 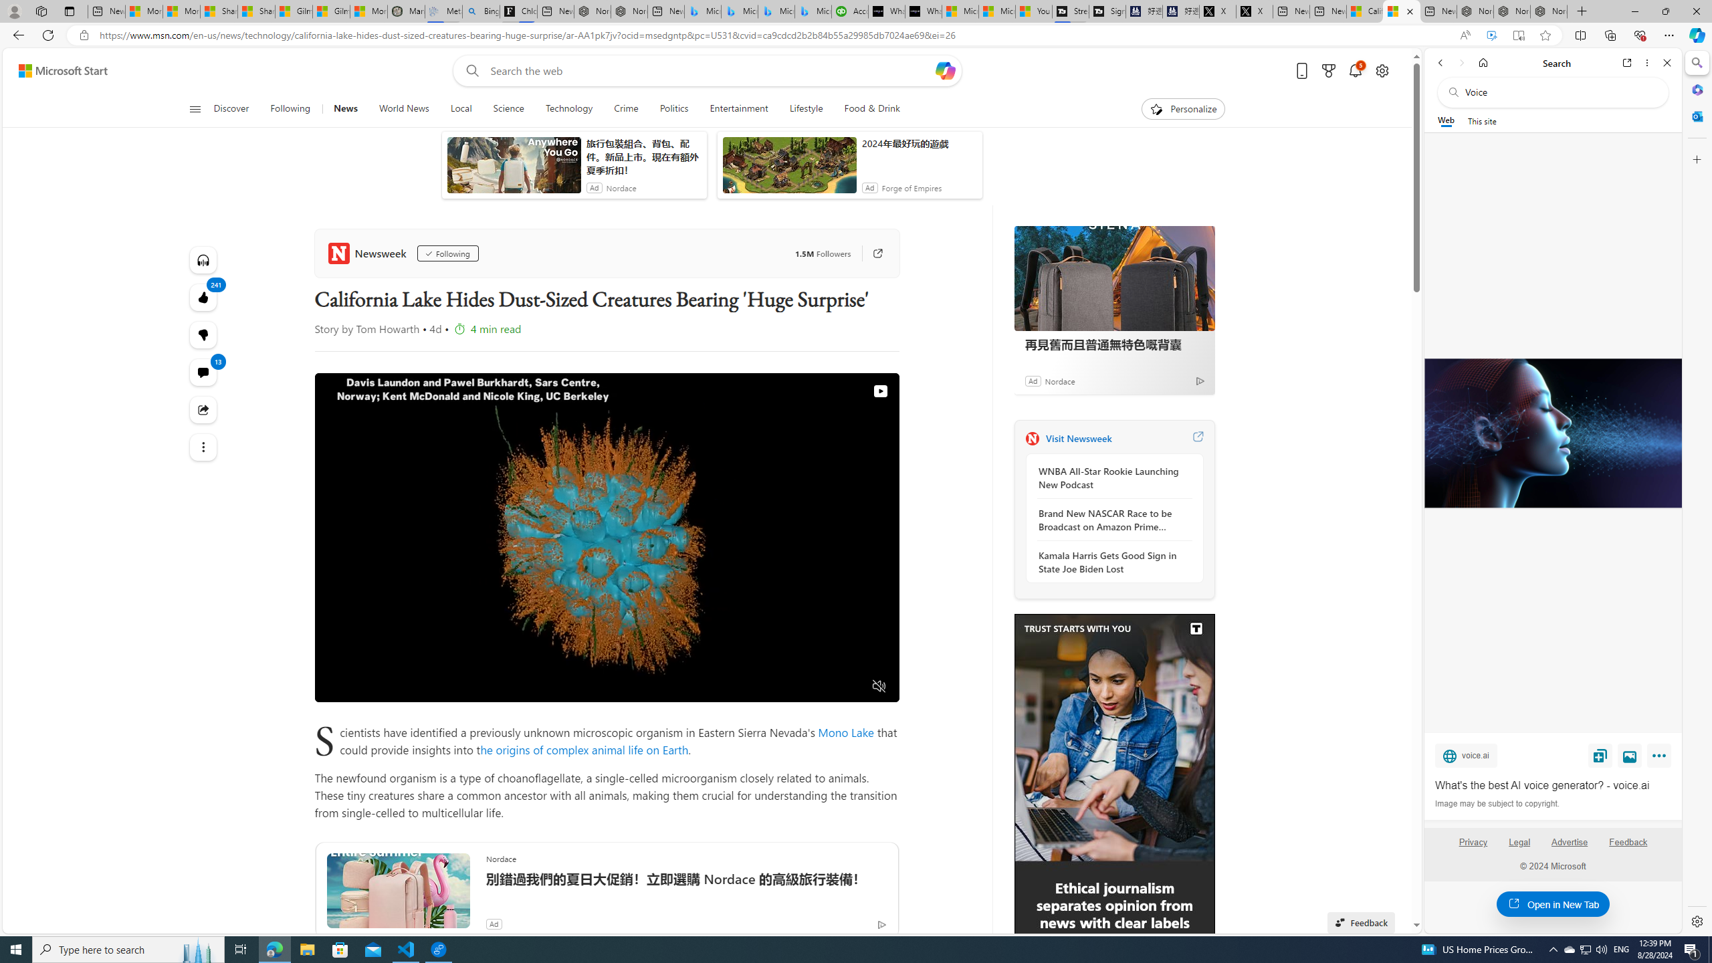 What do you see at coordinates (290, 109) in the screenshot?
I see `Following` at bounding box center [290, 109].